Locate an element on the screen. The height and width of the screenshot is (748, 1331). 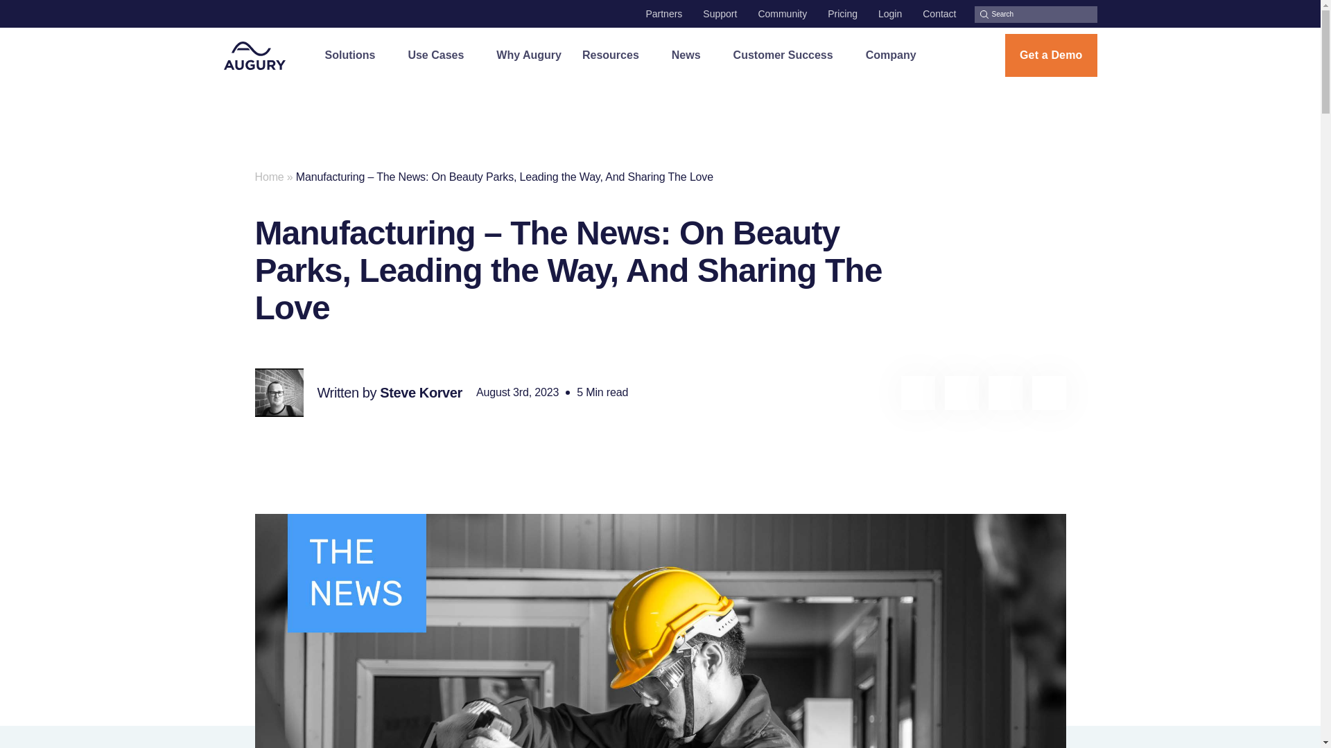
Search for: is located at coordinates (1036, 14).